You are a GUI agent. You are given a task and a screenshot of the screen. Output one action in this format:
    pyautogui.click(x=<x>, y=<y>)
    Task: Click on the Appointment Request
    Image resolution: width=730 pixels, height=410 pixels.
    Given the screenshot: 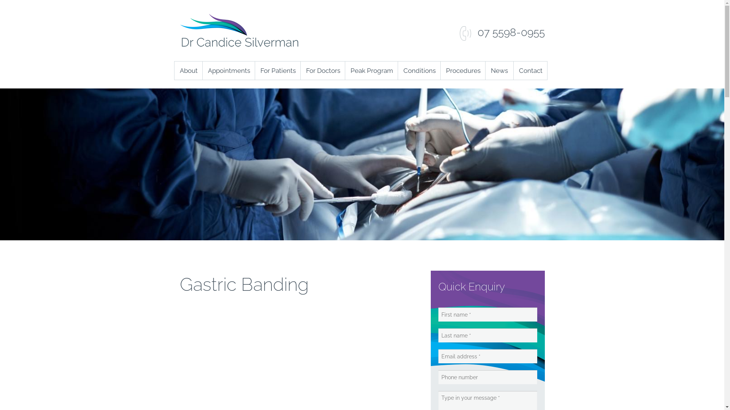 What is the action you would take?
    pyautogui.click(x=251, y=180)
    